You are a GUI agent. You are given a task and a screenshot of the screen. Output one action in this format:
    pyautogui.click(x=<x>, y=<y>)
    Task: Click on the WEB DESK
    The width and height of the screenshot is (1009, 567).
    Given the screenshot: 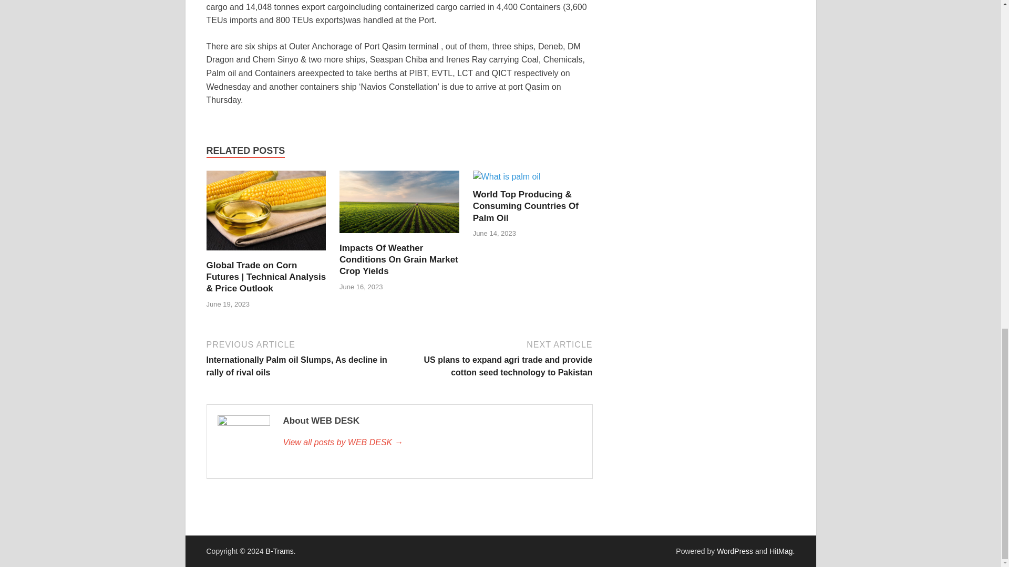 What is the action you would take?
    pyautogui.click(x=431, y=442)
    